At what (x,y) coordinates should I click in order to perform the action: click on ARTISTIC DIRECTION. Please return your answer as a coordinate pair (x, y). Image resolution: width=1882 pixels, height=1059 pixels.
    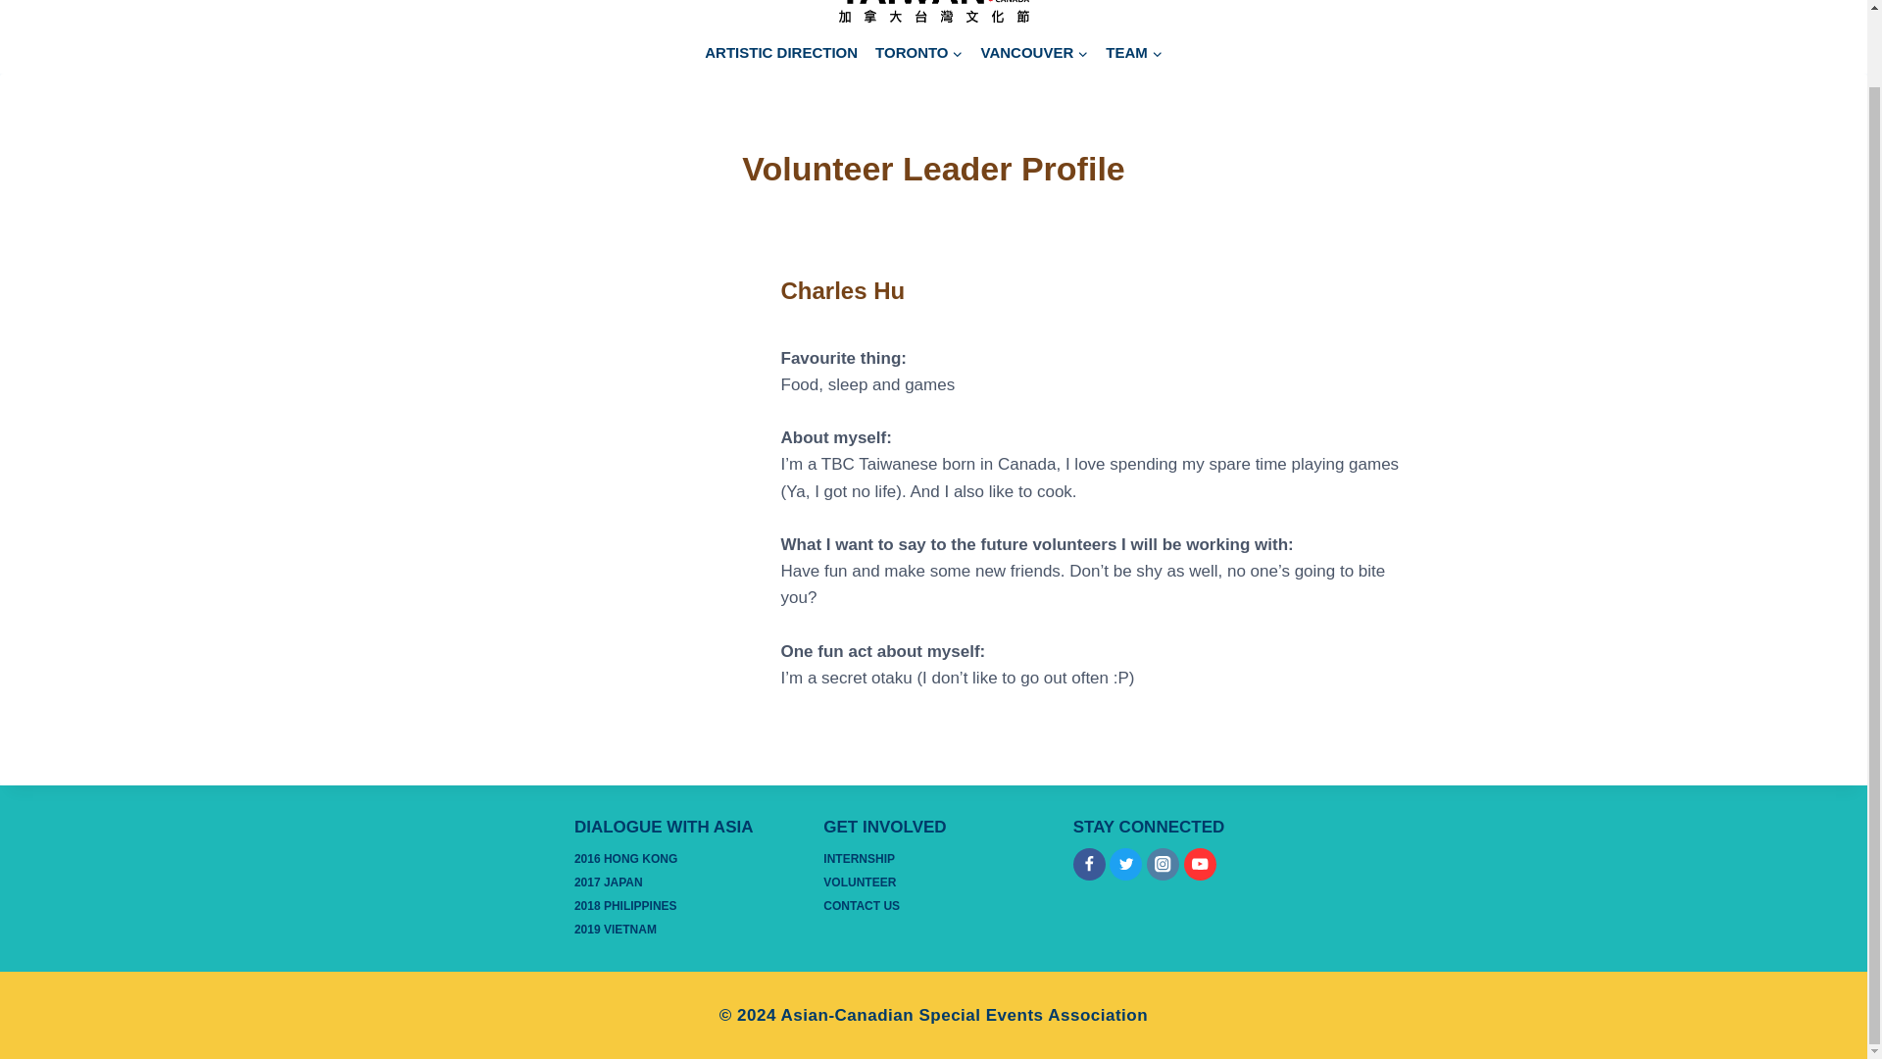
    Looking at the image, I should click on (780, 53).